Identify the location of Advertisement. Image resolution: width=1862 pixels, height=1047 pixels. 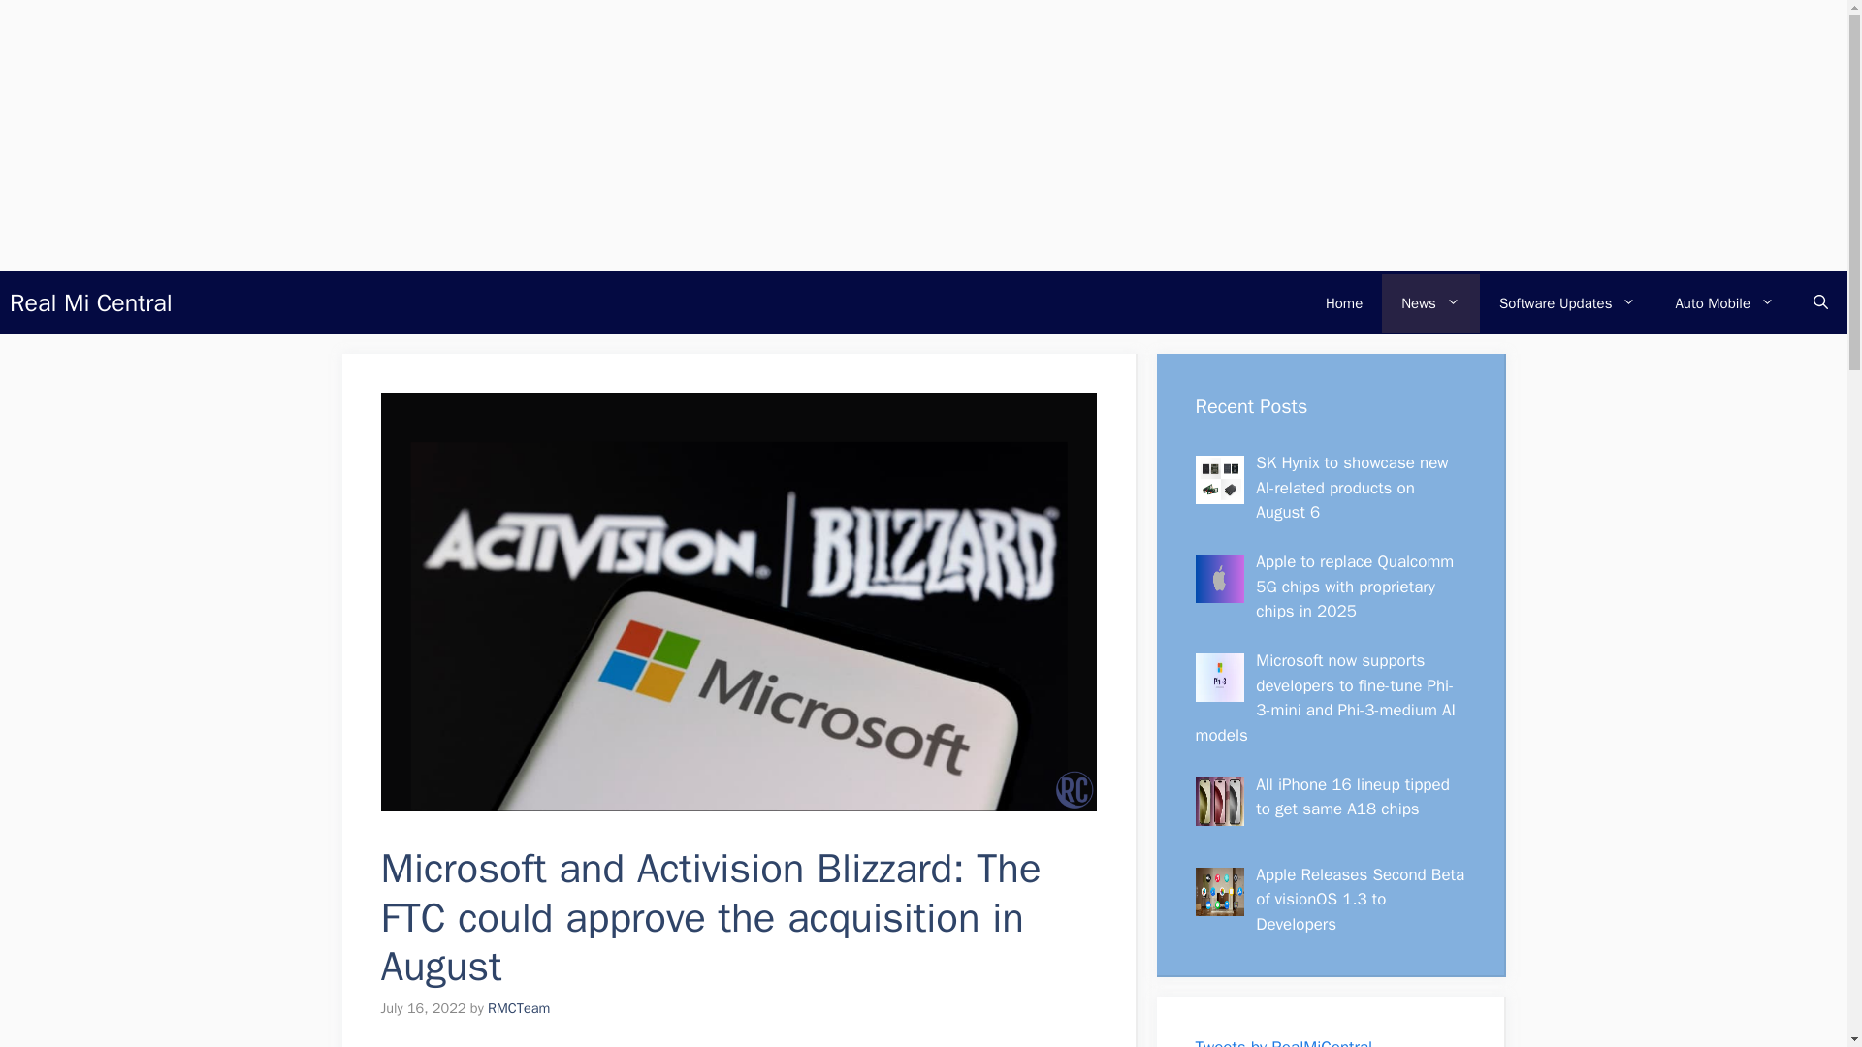
(754, 1032).